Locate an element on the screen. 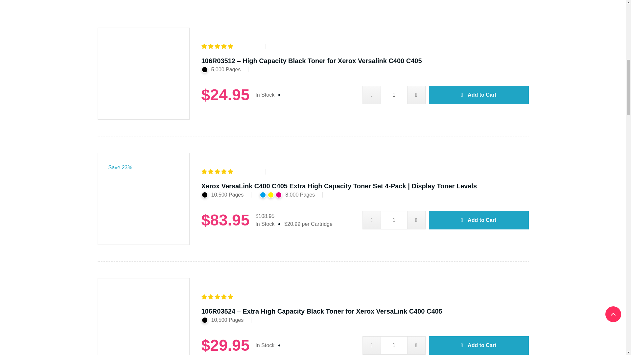 Image resolution: width=631 pixels, height=355 pixels. Qty is located at coordinates (394, 220).